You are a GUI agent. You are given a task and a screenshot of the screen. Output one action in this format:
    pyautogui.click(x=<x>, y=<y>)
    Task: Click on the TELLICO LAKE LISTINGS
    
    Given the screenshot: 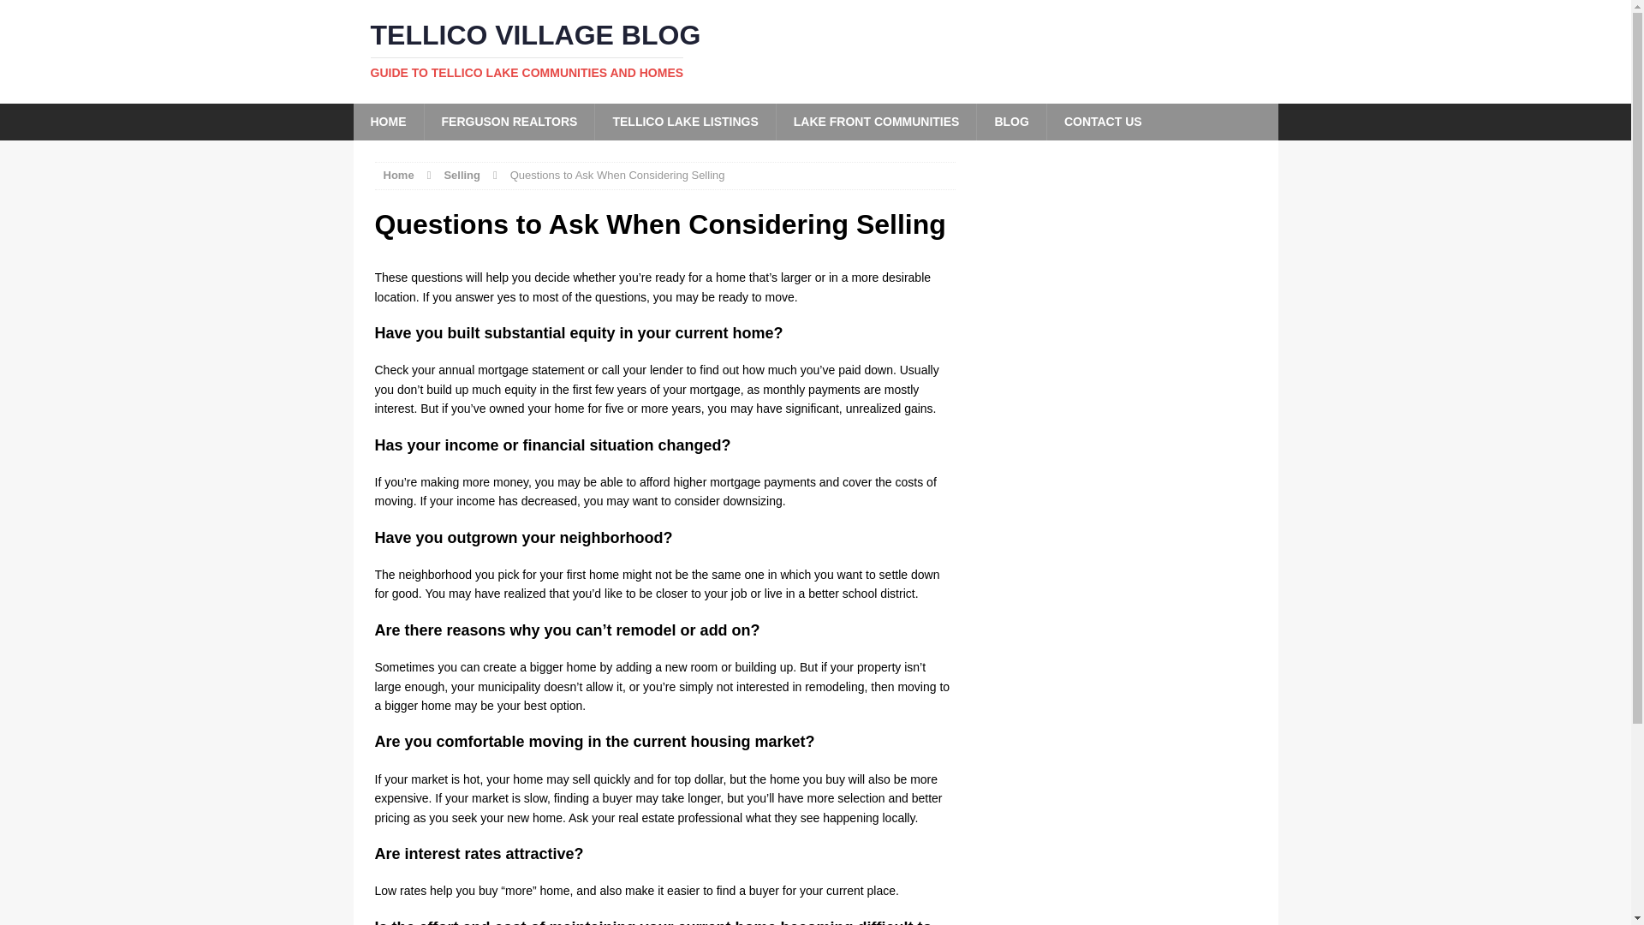 What is the action you would take?
    pyautogui.click(x=683, y=122)
    